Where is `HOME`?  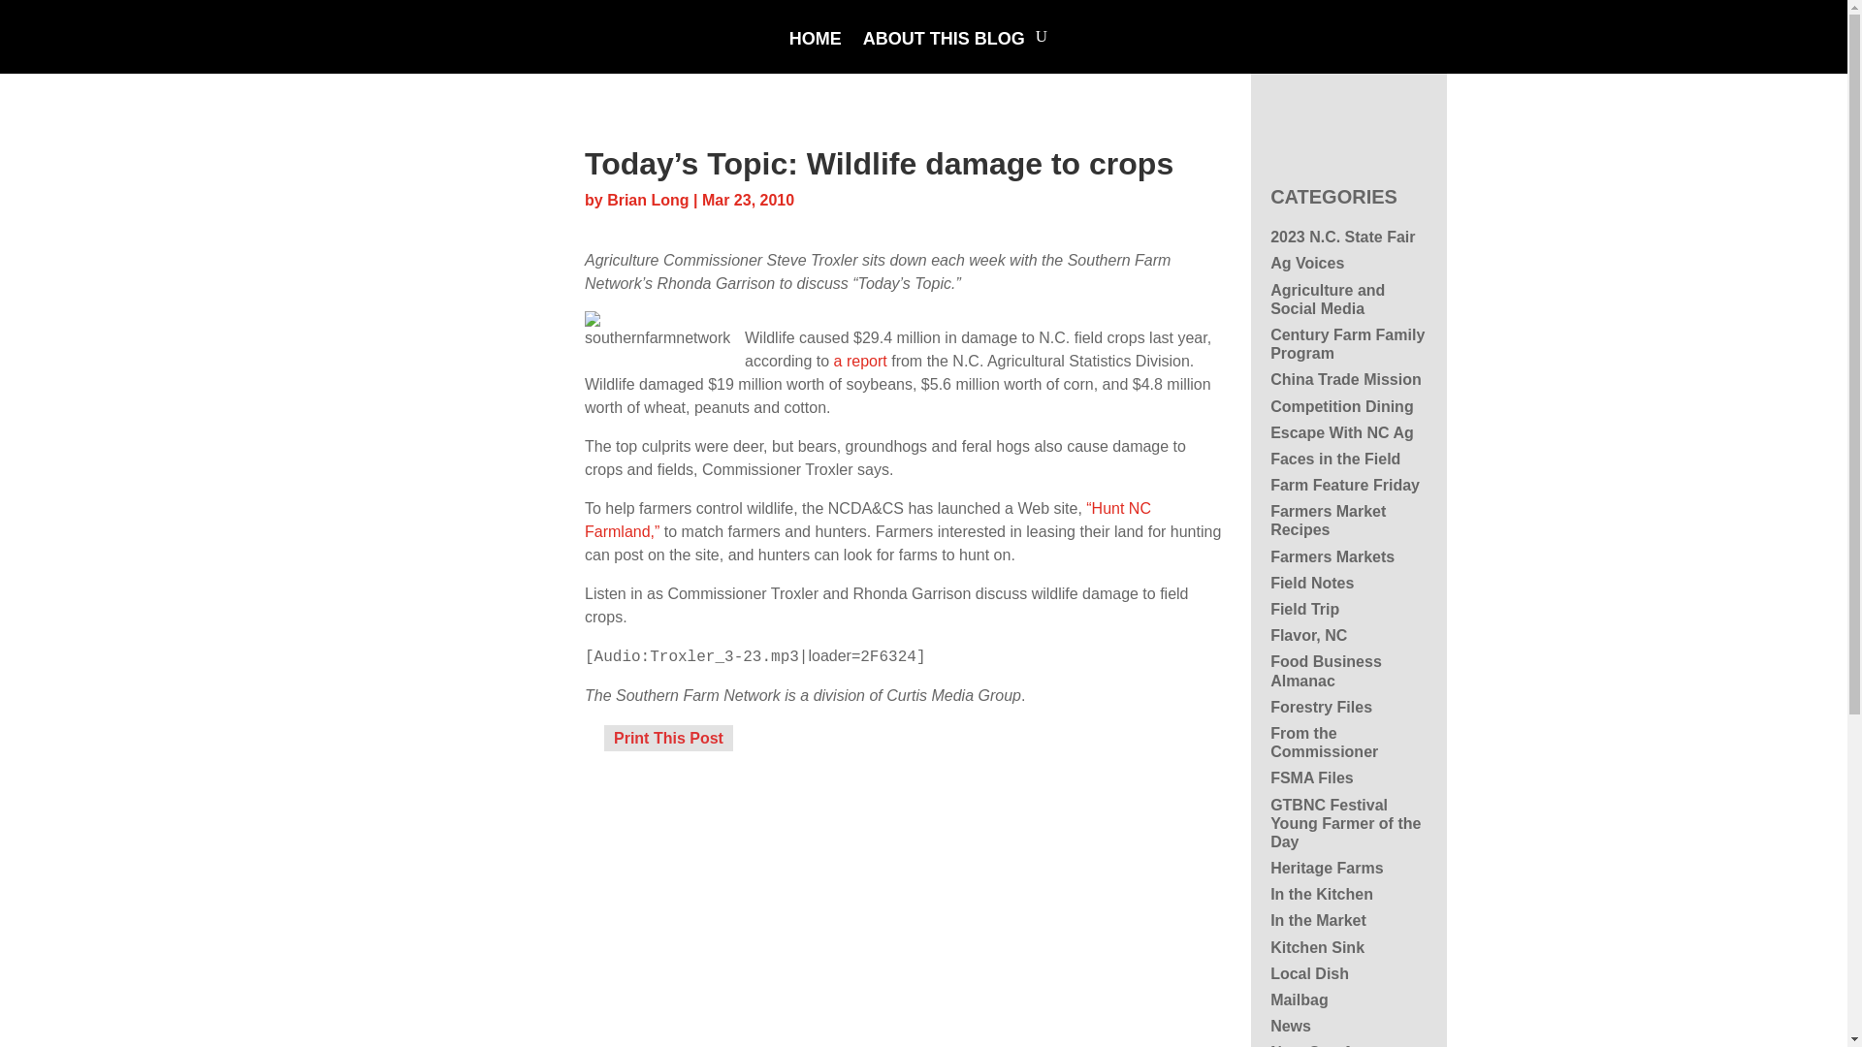 HOME is located at coordinates (815, 52).